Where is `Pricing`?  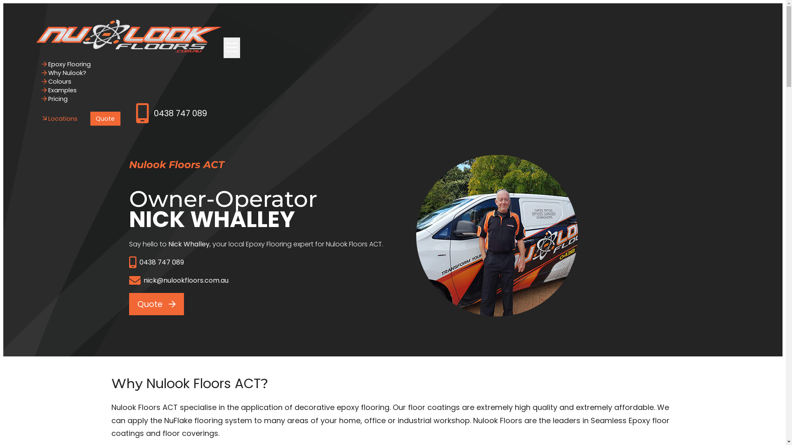
Pricing is located at coordinates (55, 99).